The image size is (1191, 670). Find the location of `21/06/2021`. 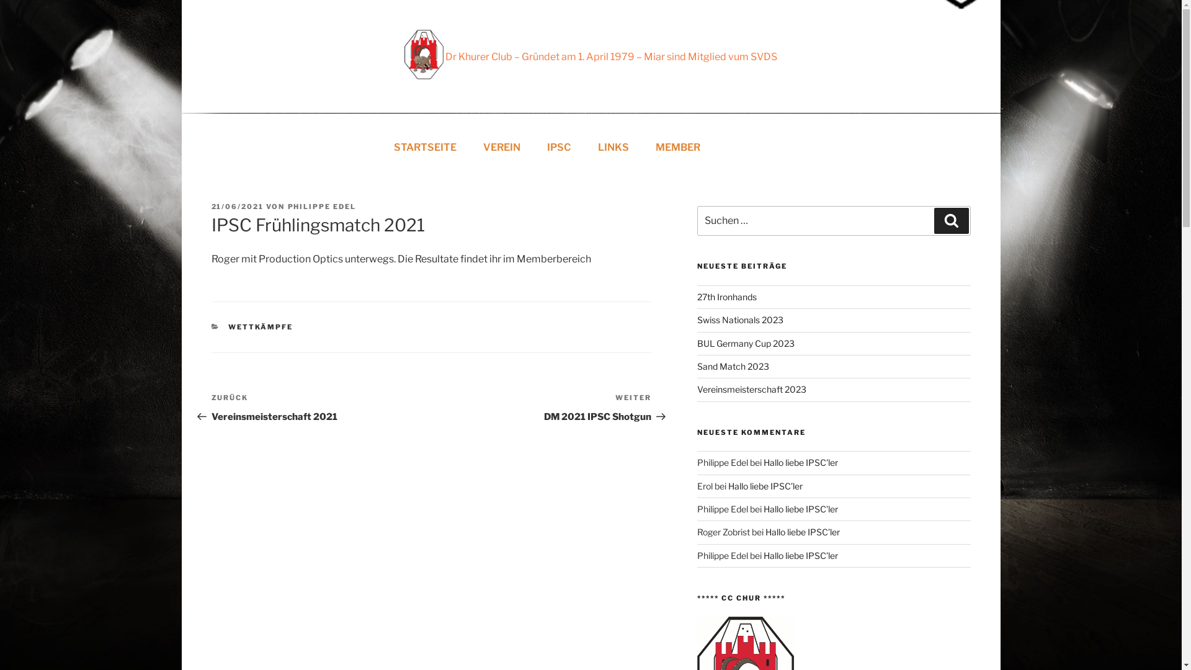

21/06/2021 is located at coordinates (237, 207).